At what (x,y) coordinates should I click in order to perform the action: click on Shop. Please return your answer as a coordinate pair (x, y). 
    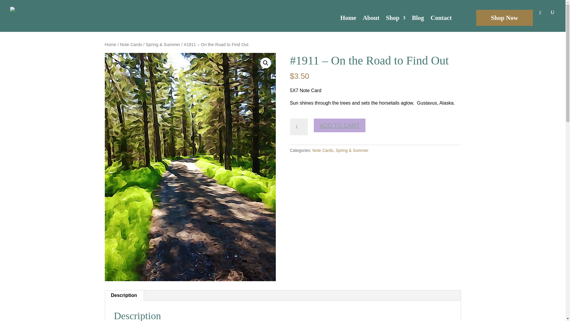
    Looking at the image, I should click on (395, 23).